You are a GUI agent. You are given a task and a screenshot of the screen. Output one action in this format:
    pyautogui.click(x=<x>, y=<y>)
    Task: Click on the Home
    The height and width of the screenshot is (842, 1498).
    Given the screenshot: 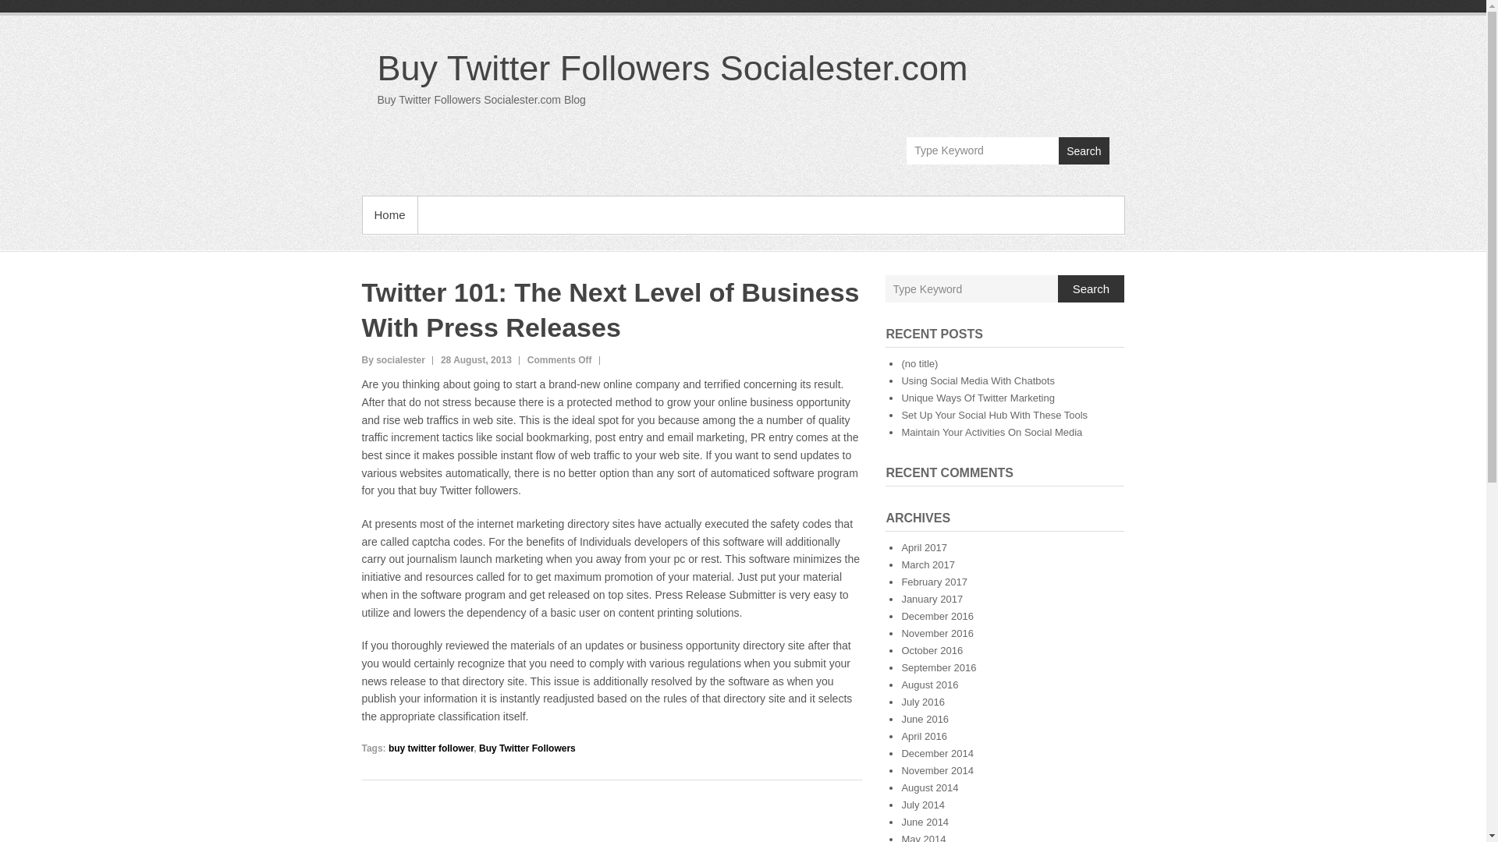 What is the action you would take?
    pyautogui.click(x=389, y=215)
    